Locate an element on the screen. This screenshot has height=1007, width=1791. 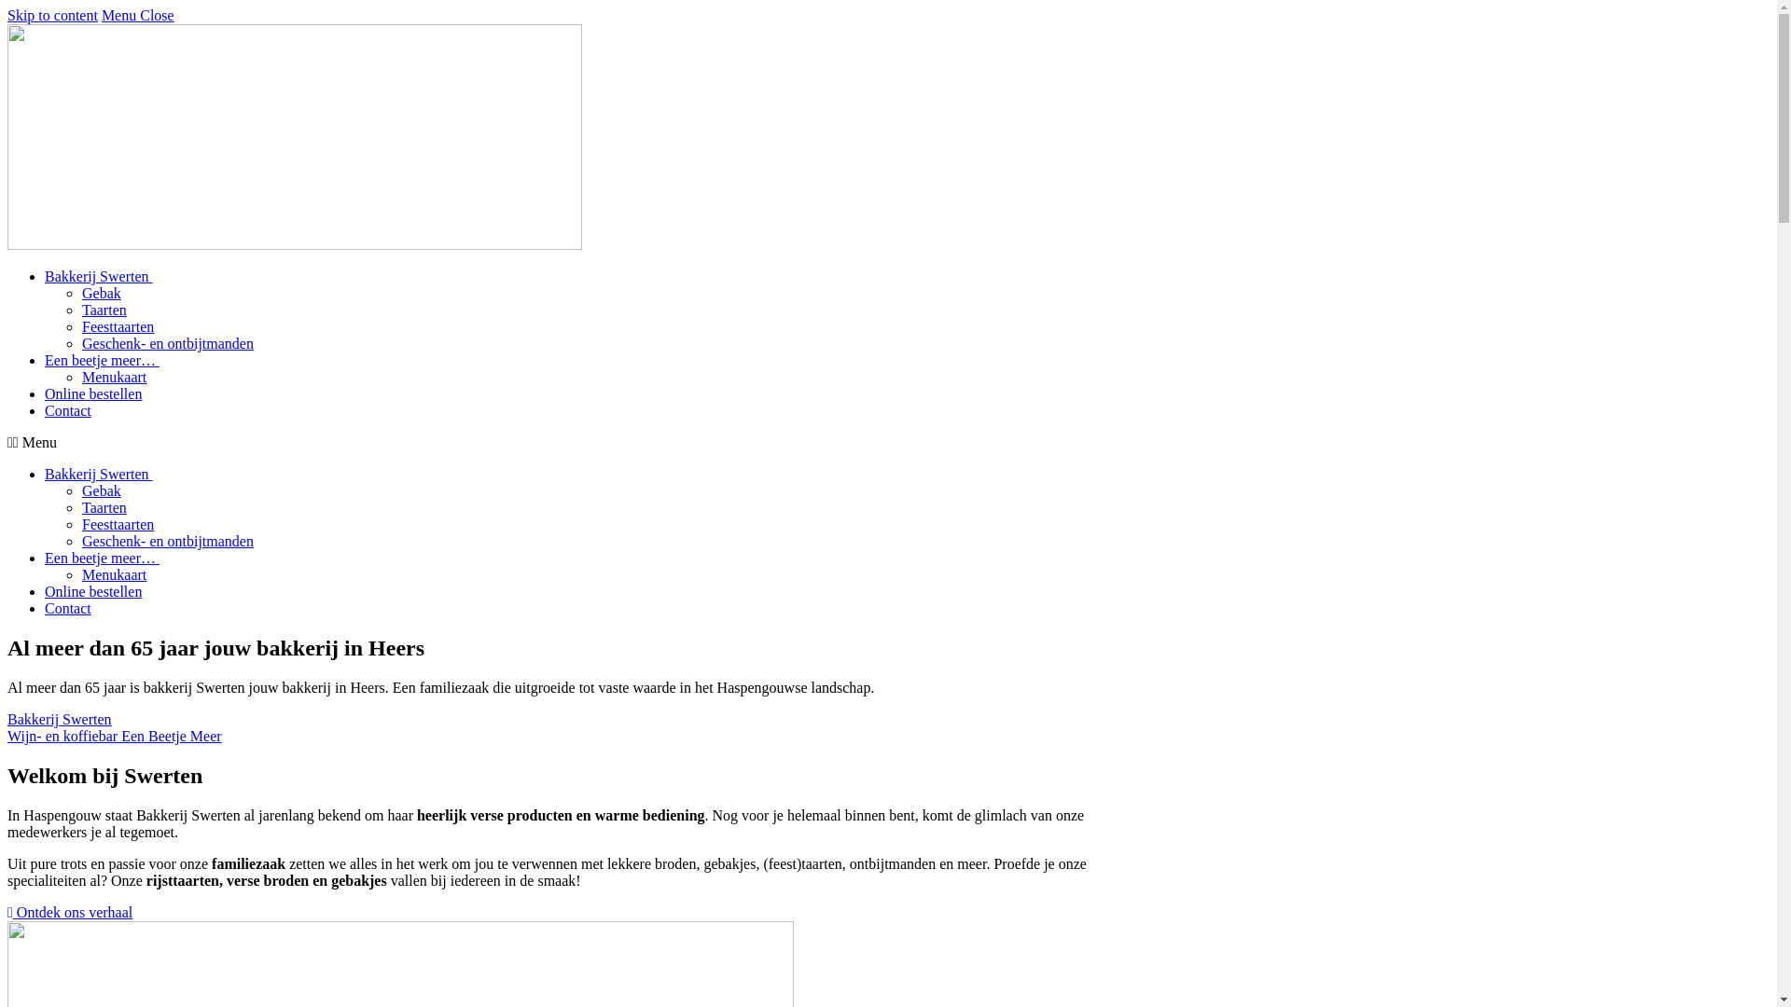
Online bestellen is located at coordinates (93, 591).